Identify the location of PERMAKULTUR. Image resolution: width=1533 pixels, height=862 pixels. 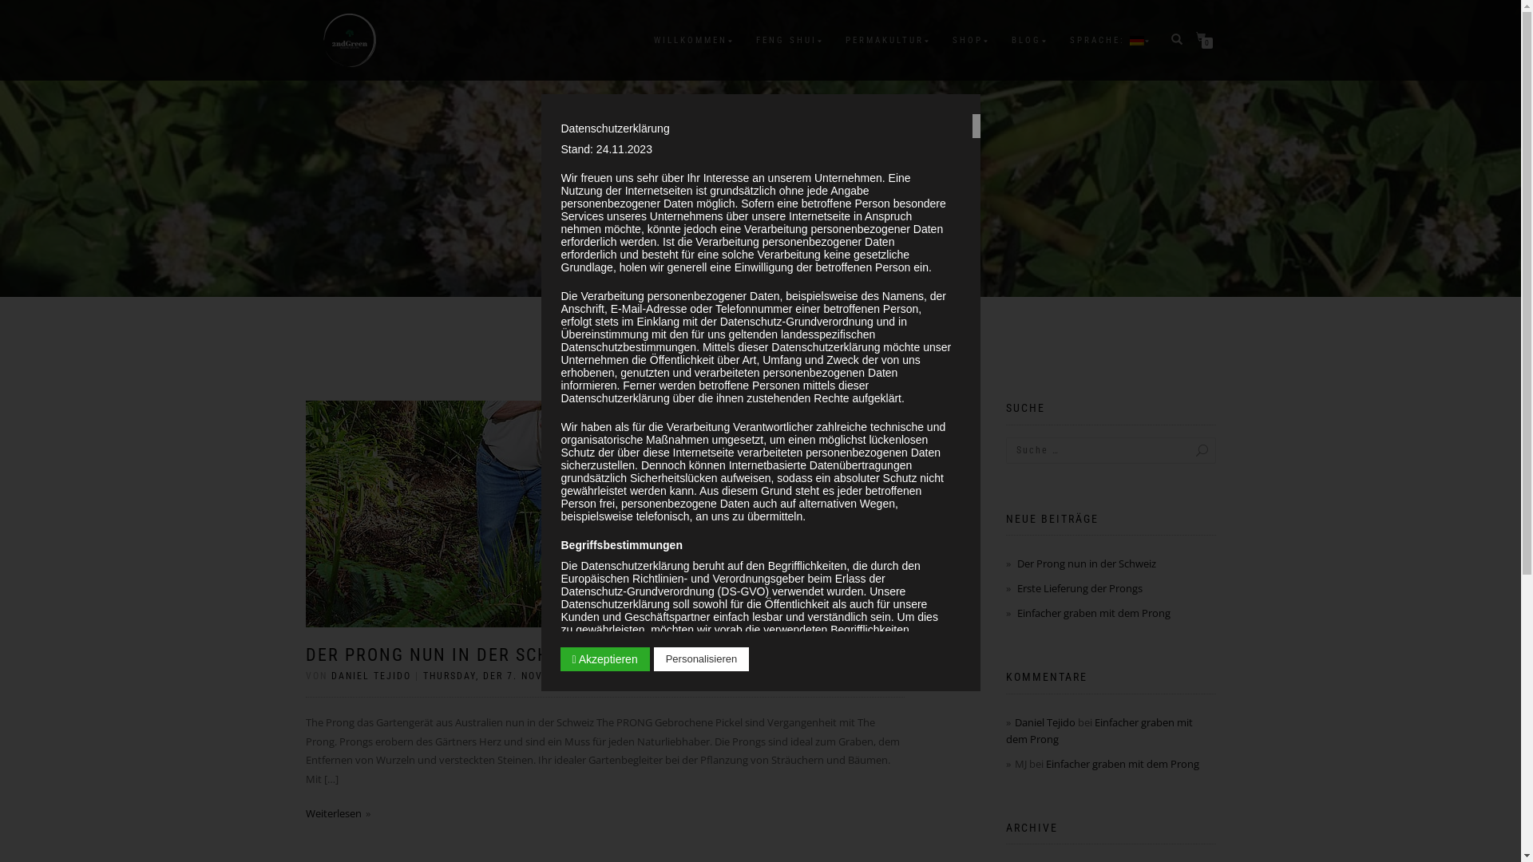
(885, 41).